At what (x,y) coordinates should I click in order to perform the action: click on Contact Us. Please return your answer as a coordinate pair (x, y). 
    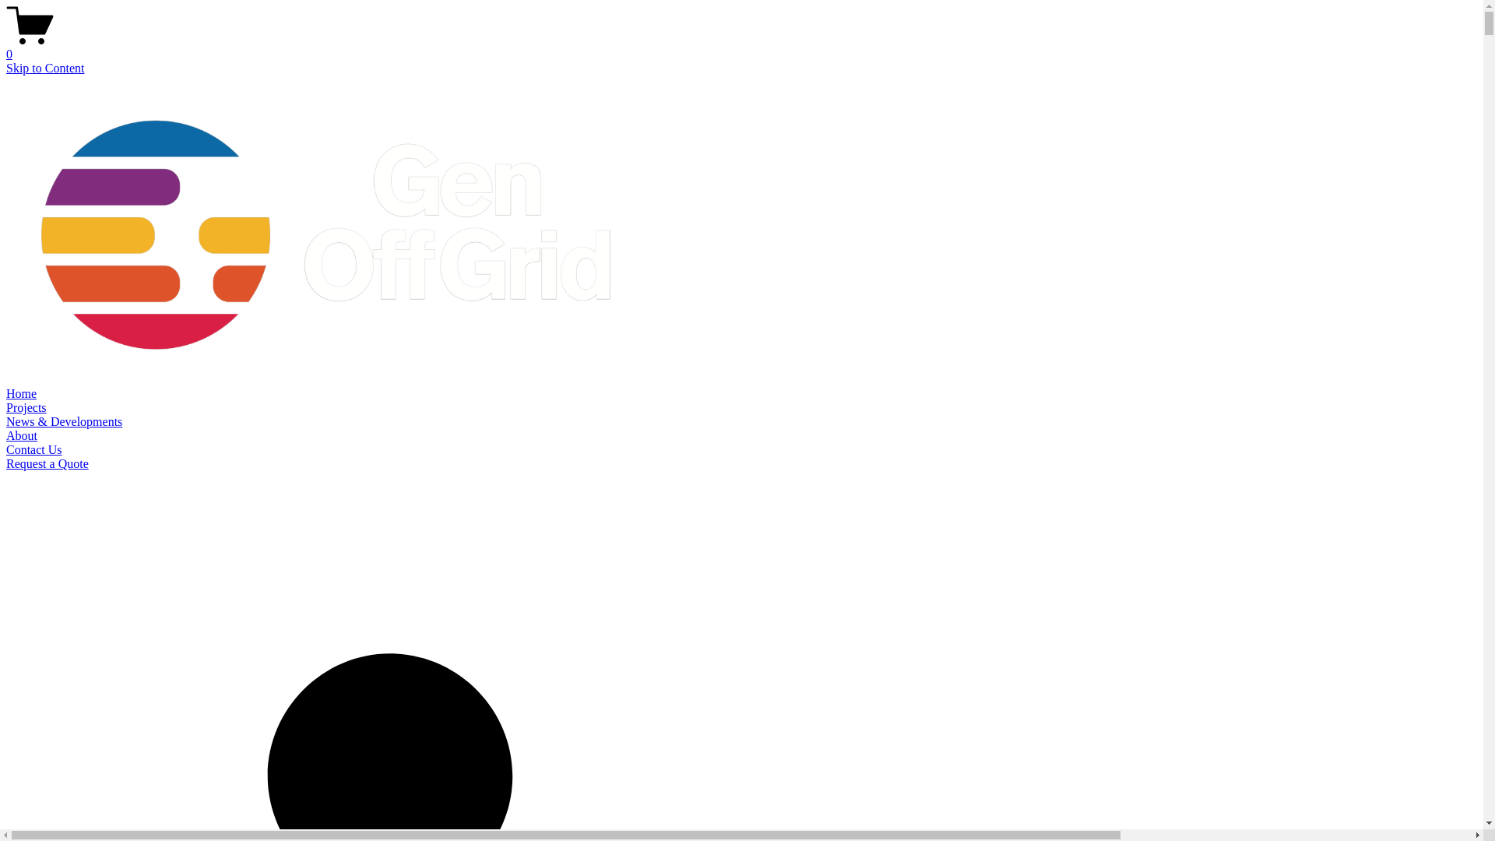
    Looking at the image, I should click on (34, 450).